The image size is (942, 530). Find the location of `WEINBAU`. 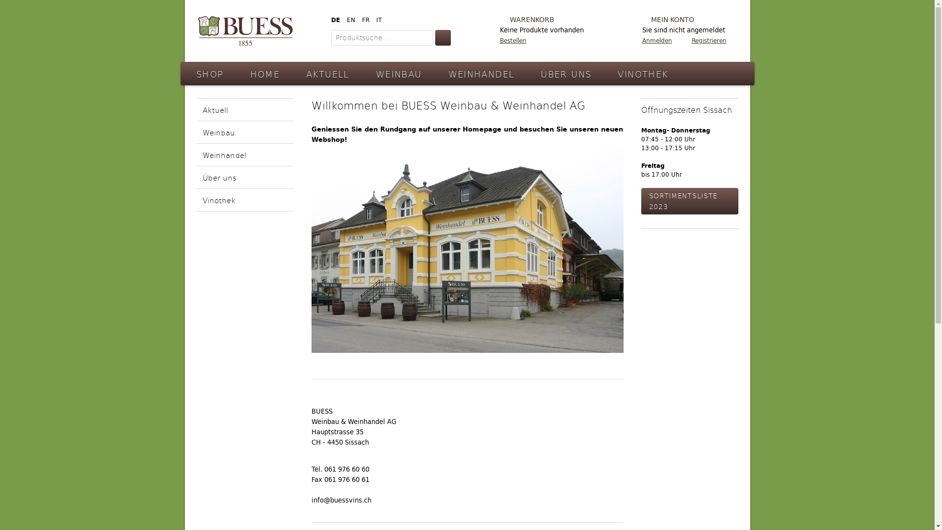

WEINBAU is located at coordinates (399, 74).